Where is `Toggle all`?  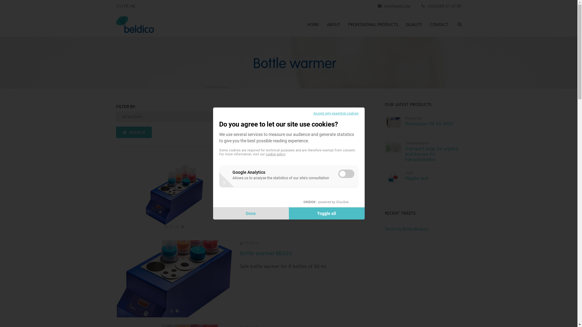 Toggle all is located at coordinates (326, 213).